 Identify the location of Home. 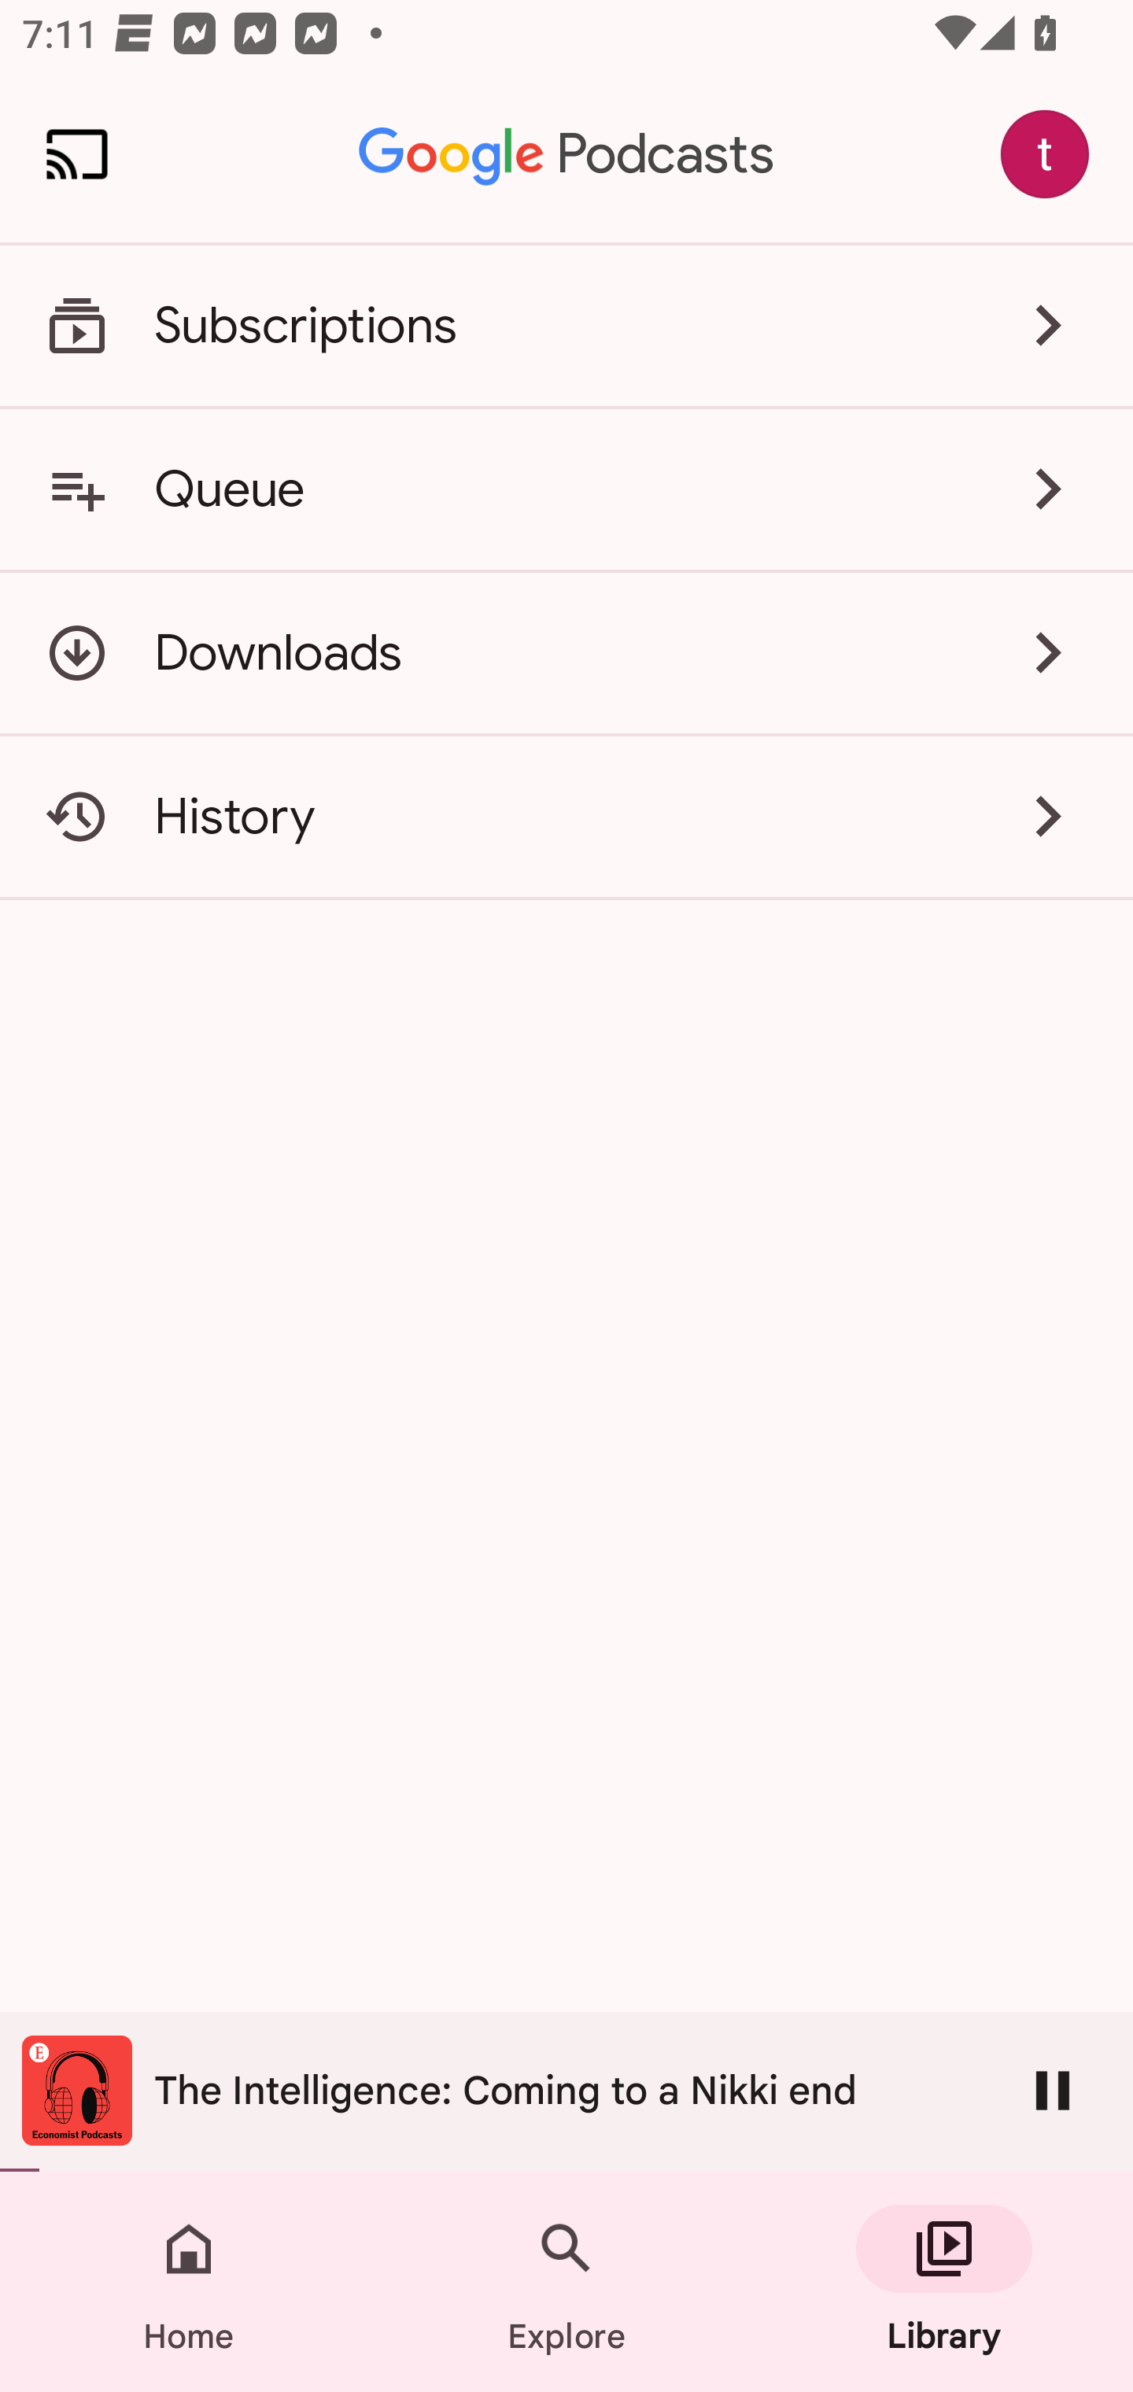
(189, 2282).